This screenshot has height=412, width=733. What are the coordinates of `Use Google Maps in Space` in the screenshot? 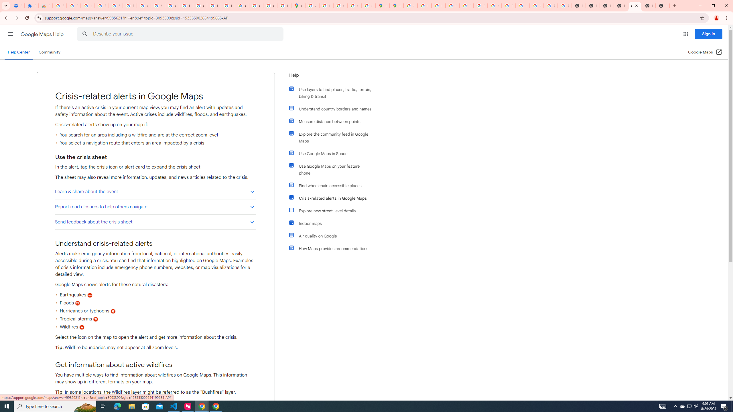 It's located at (333, 153).